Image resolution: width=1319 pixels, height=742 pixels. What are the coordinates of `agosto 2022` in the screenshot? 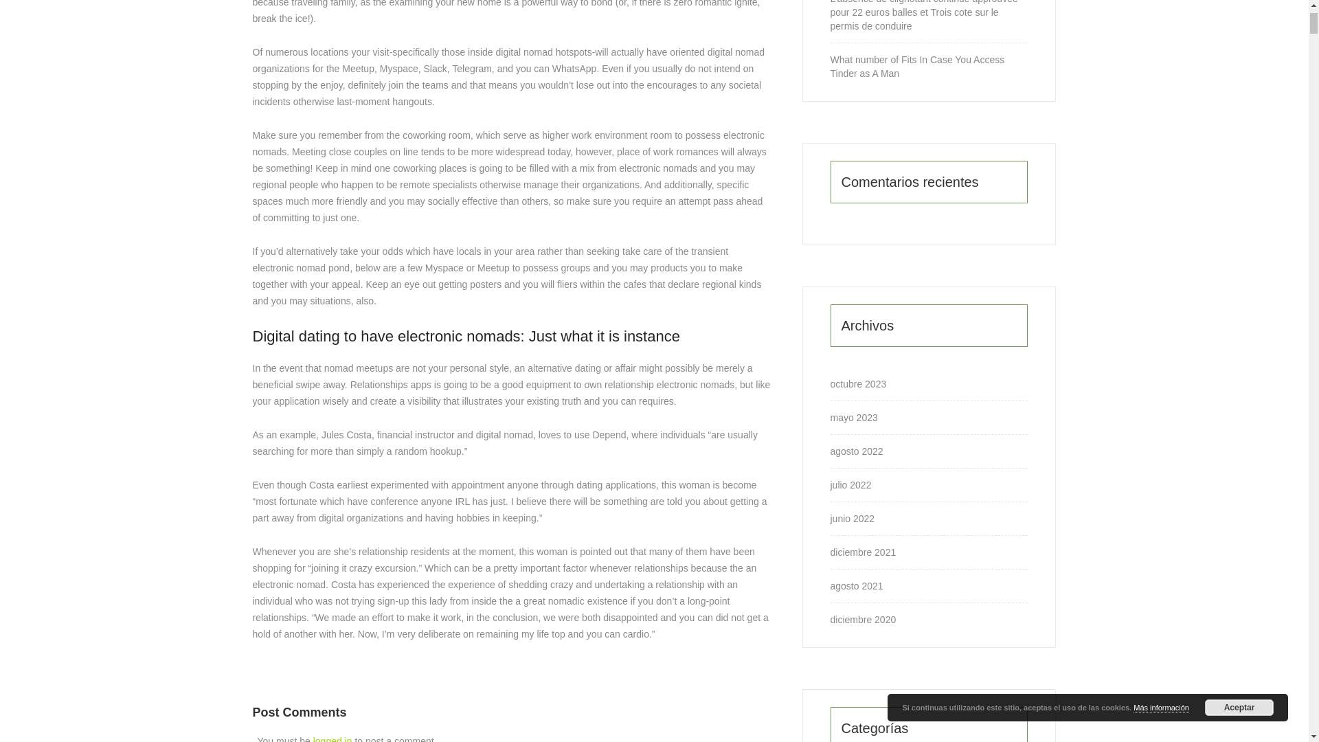 It's located at (856, 451).